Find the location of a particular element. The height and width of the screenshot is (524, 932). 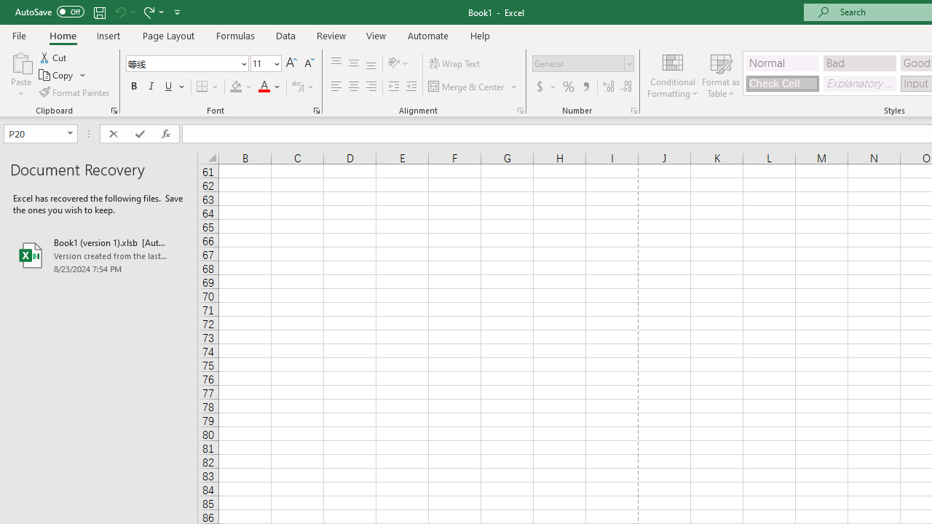

Format Cell Number is located at coordinates (633, 111).